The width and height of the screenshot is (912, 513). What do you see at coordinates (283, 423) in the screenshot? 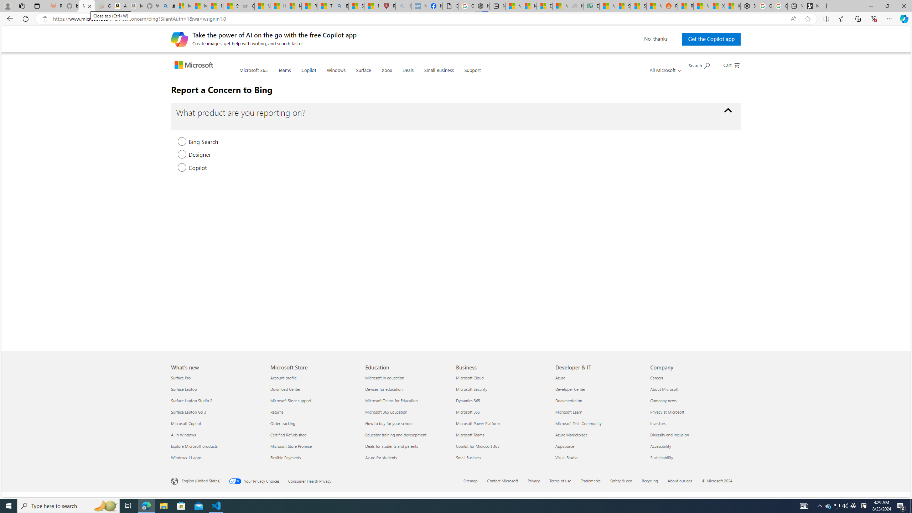
I see `Order tracking Microsoft Store` at bounding box center [283, 423].